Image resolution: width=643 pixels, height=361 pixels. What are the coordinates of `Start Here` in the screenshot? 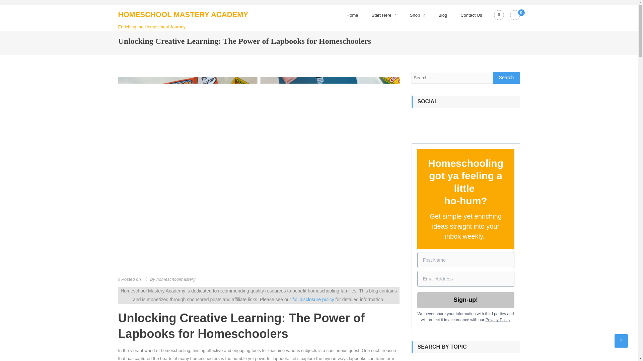 It's located at (381, 15).